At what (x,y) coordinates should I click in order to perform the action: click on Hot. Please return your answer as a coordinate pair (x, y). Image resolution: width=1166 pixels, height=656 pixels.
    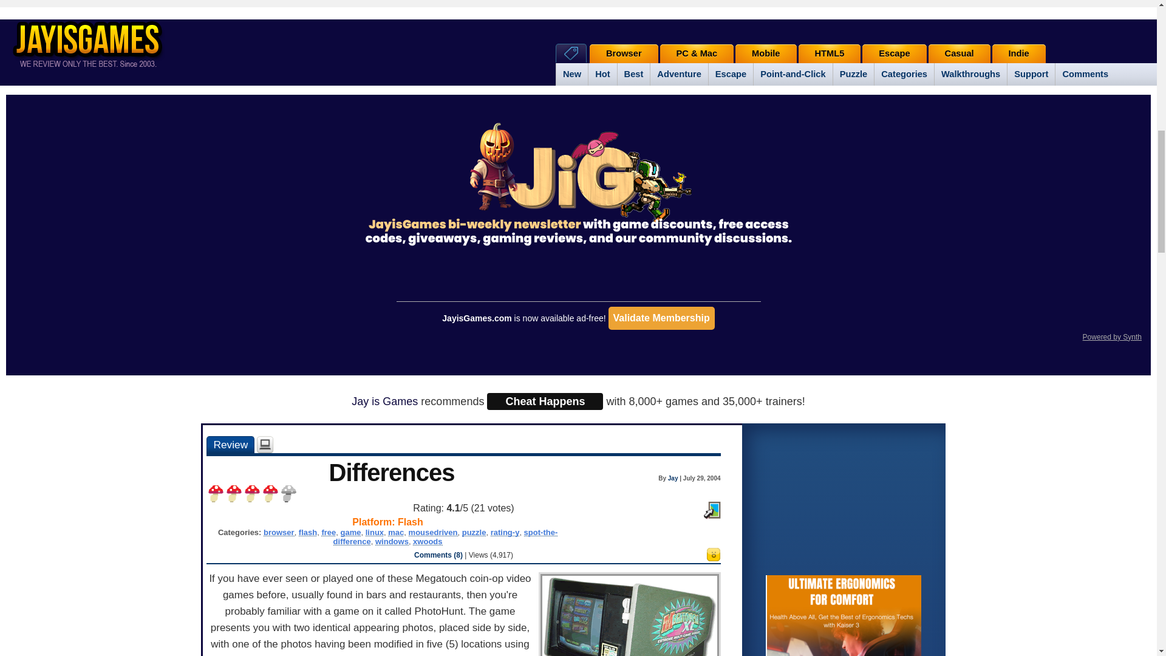
    Looking at the image, I should click on (602, 74).